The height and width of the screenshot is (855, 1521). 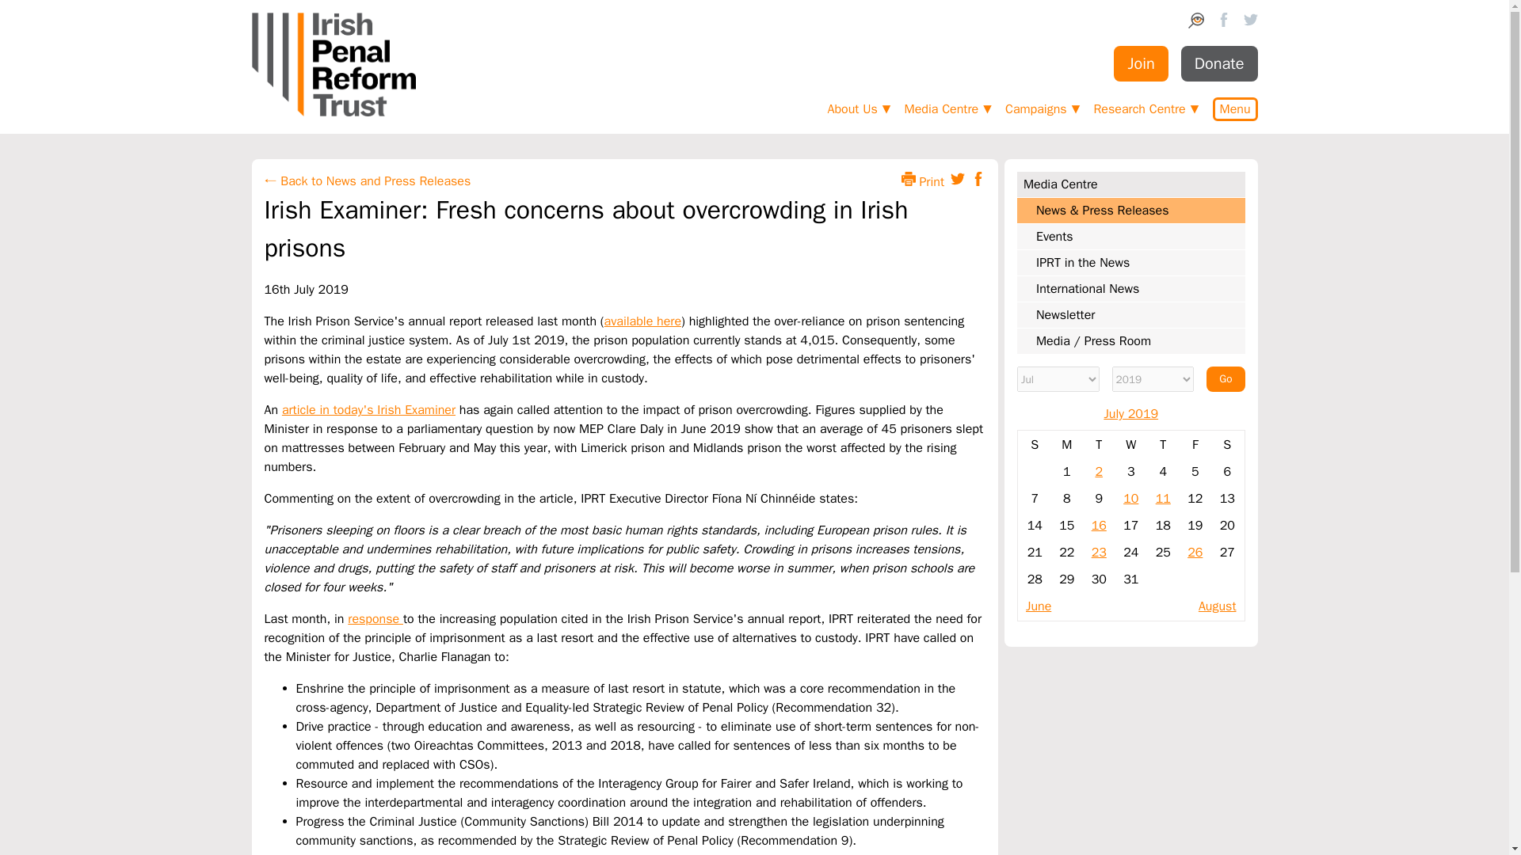 What do you see at coordinates (1196, 24) in the screenshot?
I see `Search` at bounding box center [1196, 24].